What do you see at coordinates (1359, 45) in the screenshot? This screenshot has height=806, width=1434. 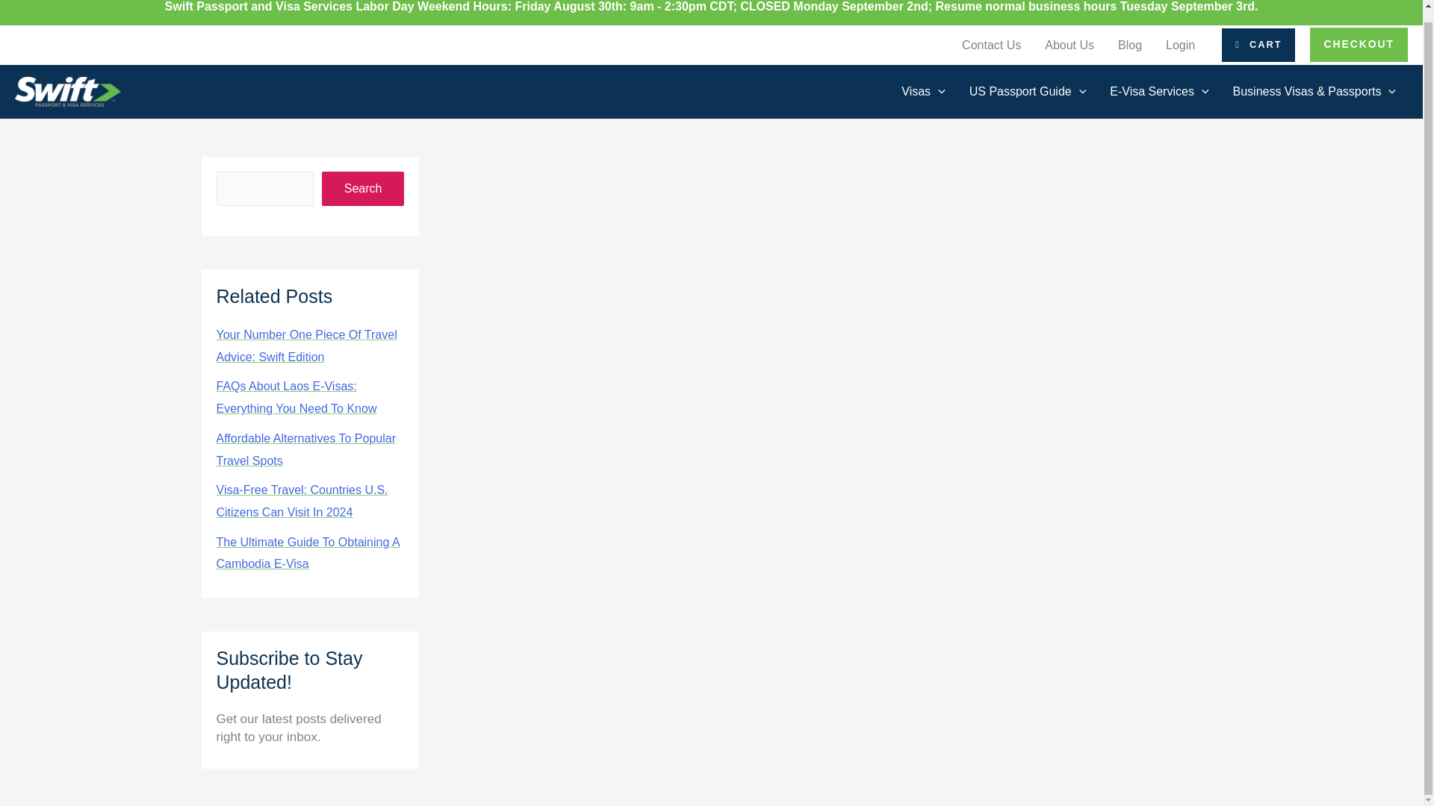 I see `CHECKOUT` at bounding box center [1359, 45].